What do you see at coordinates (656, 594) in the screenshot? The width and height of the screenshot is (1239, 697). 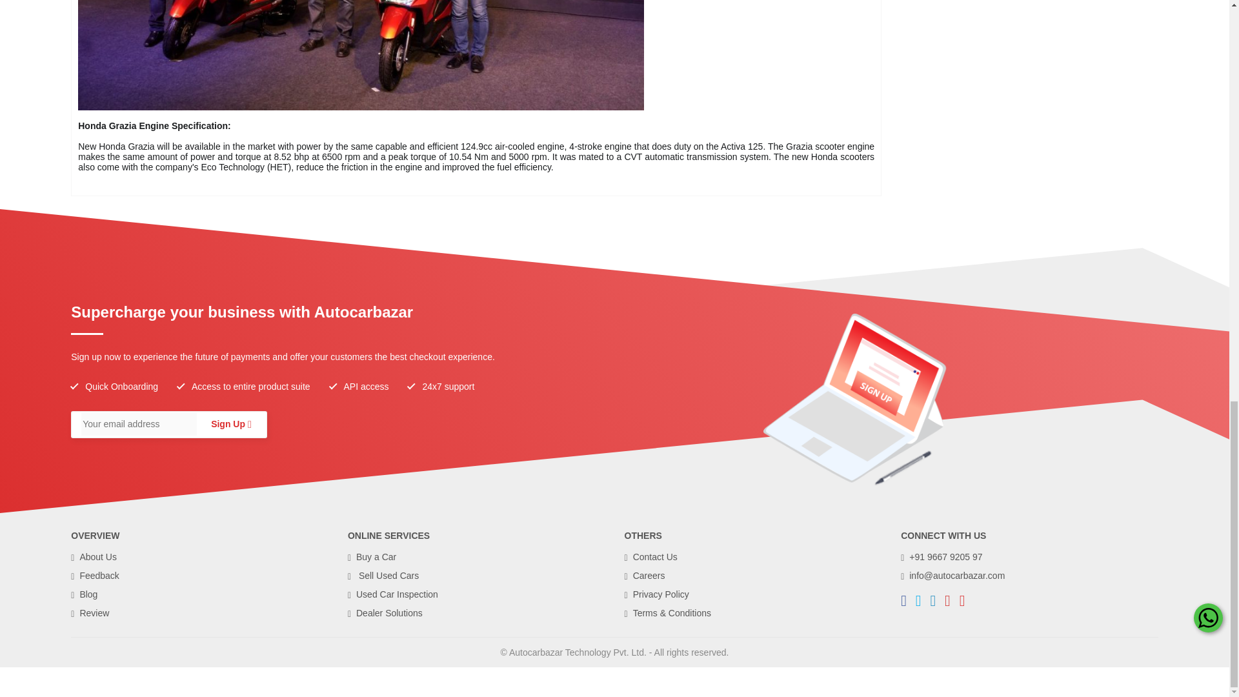 I see `Privacy Policy` at bounding box center [656, 594].